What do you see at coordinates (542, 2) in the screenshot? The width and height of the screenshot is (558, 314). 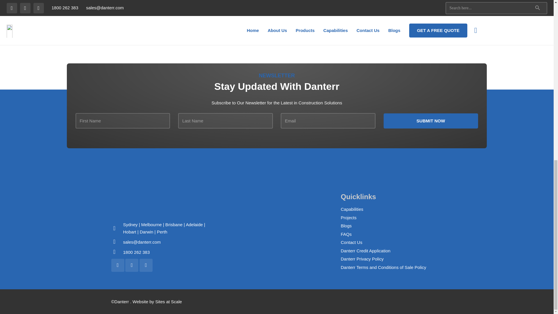 I see `Back to top` at bounding box center [542, 2].